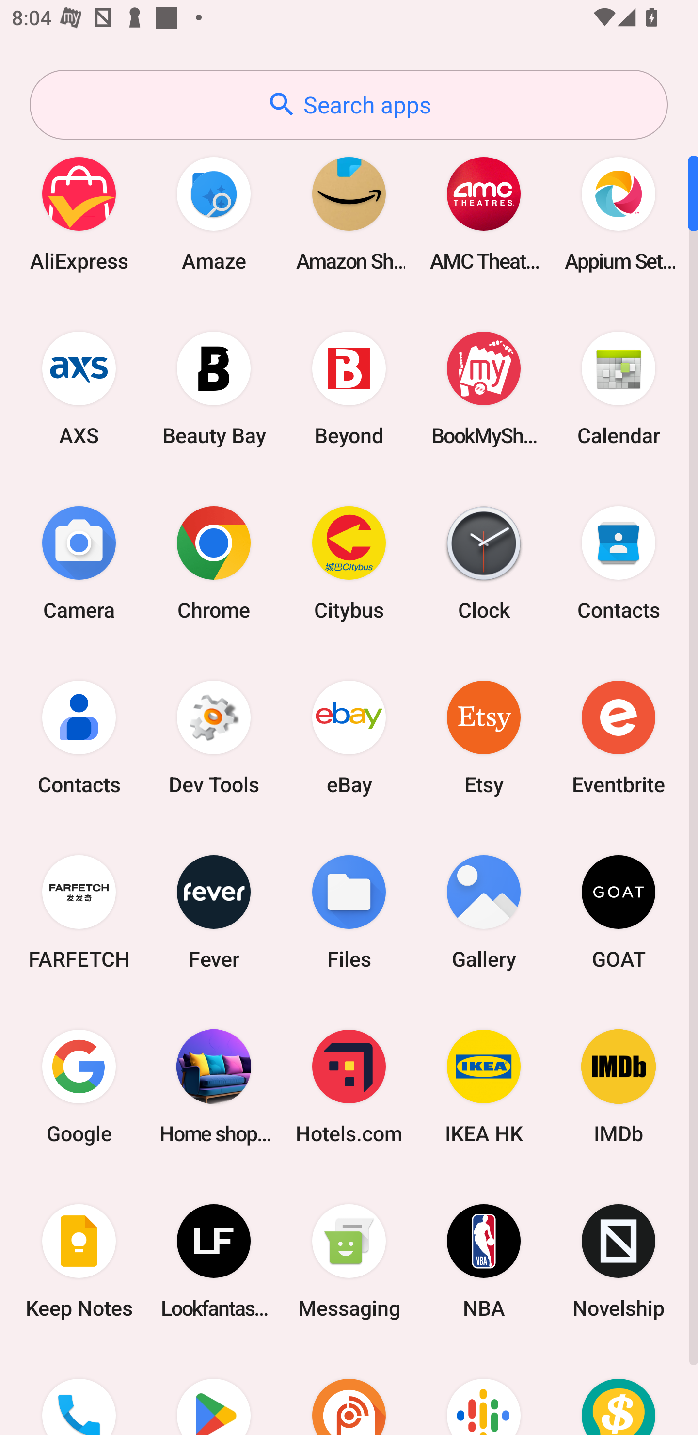  Describe the element at coordinates (484, 1086) in the screenshot. I see `IKEA HK` at that location.